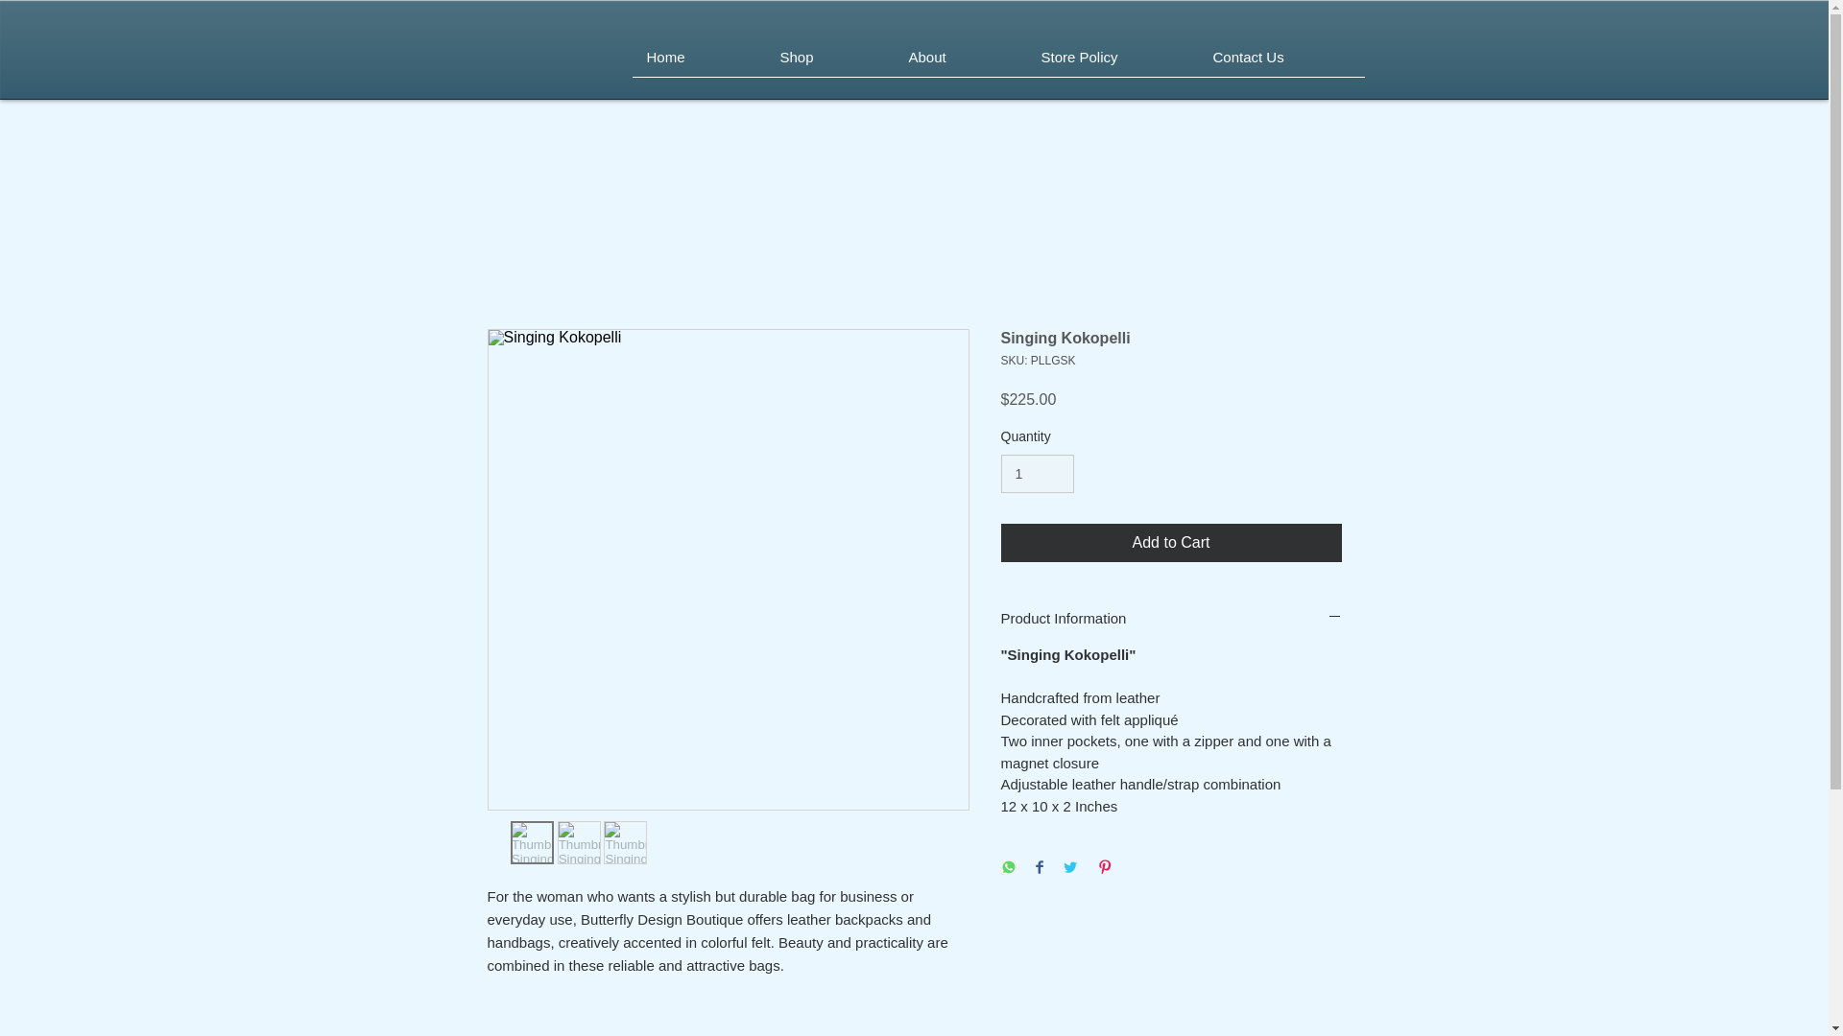  Describe the element at coordinates (1171, 543) in the screenshot. I see `Add to Cart` at that location.